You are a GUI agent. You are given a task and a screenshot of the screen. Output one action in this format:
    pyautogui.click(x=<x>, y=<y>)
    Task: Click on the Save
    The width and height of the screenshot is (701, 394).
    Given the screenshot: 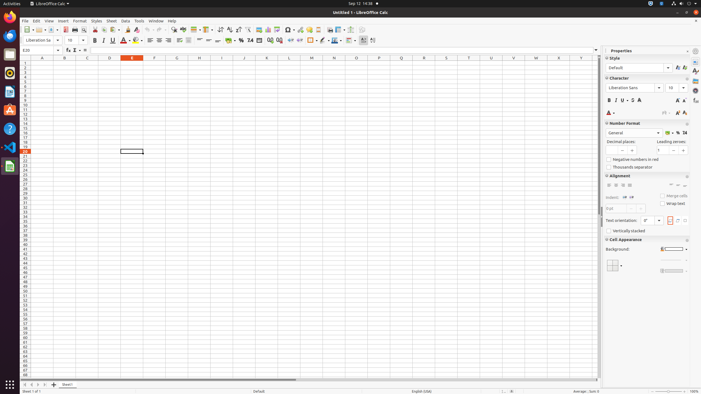 What is the action you would take?
    pyautogui.click(x=53, y=30)
    